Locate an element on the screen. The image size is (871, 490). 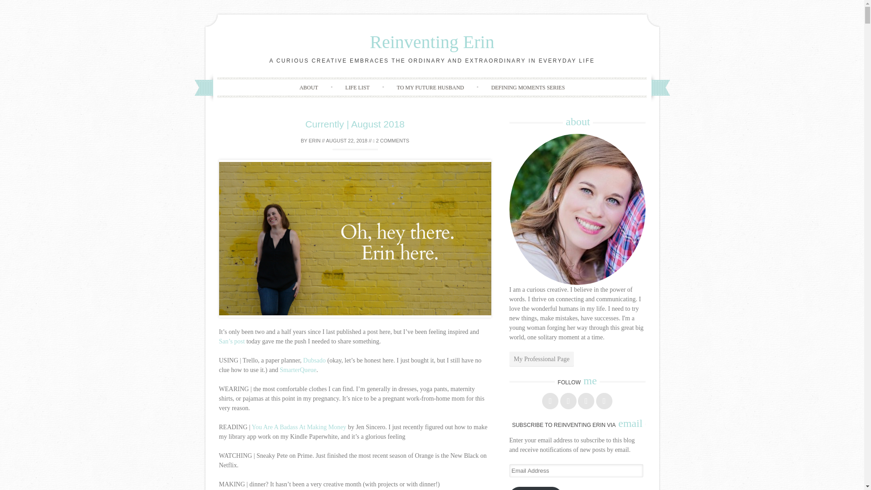
DEFINING MOMENTS SERIES is located at coordinates (528, 87).